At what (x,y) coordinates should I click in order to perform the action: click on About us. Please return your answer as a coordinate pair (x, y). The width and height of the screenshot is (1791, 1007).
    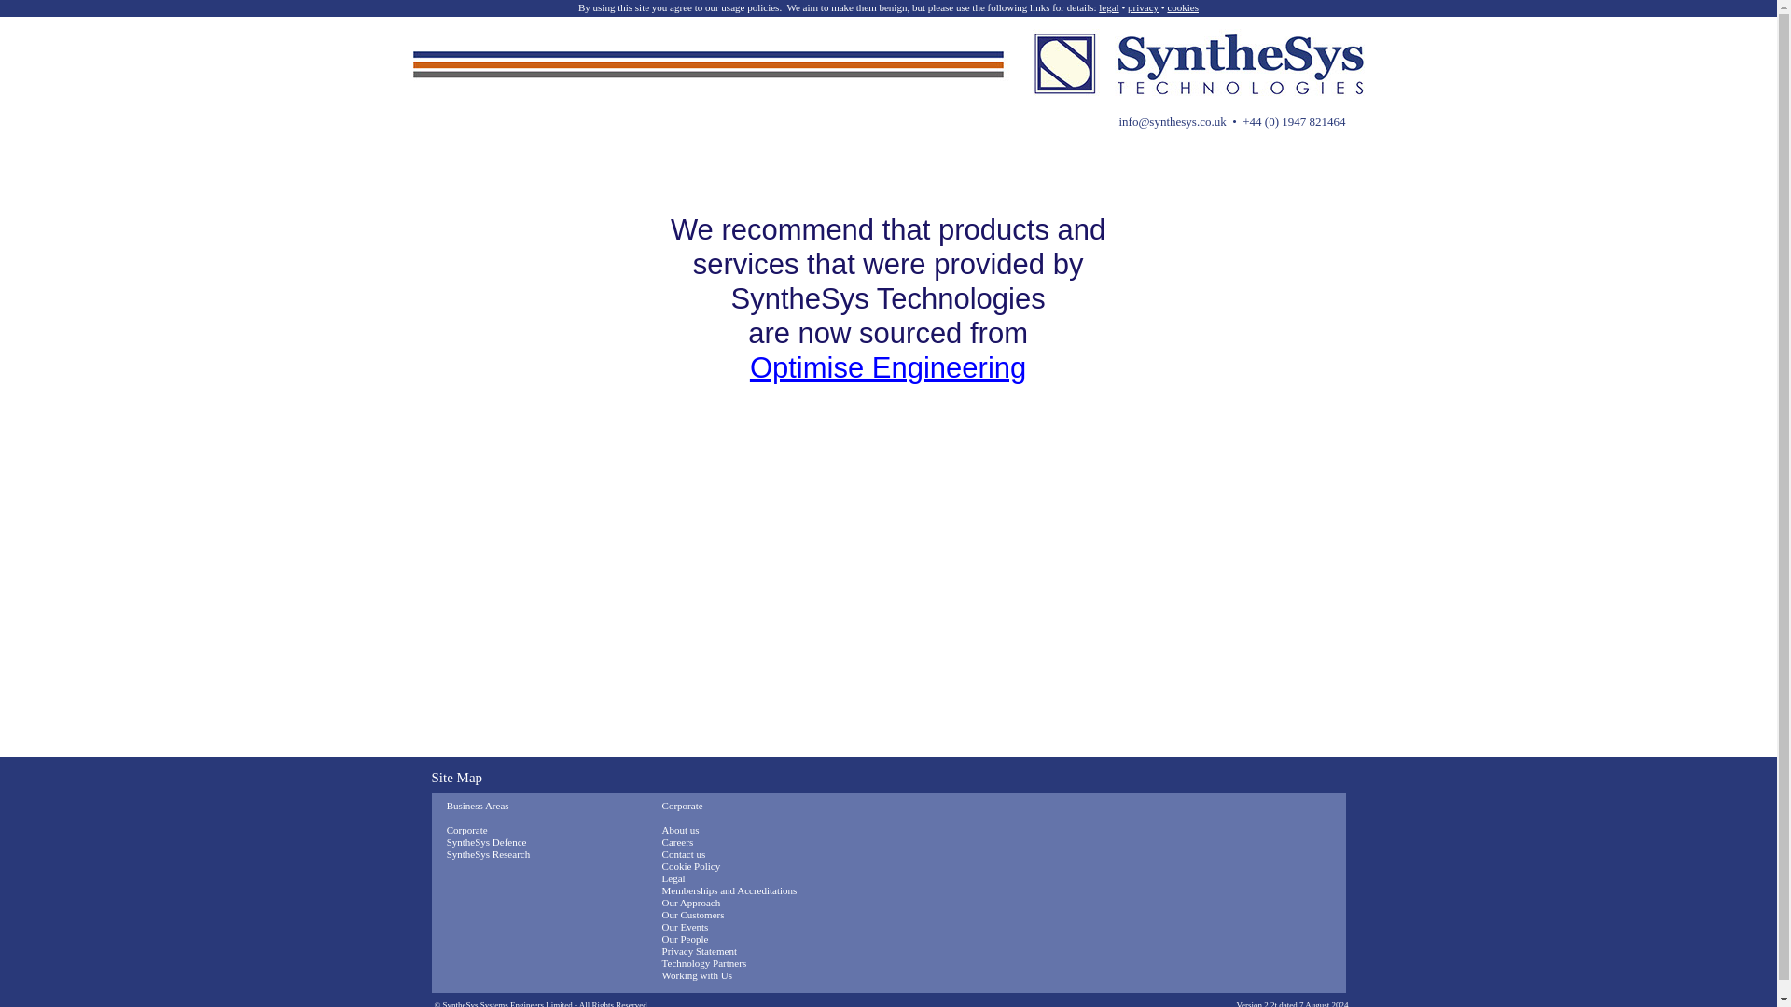
    Looking at the image, I should click on (681, 830).